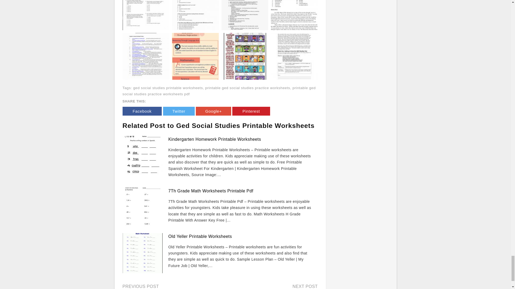 The height and width of the screenshot is (289, 515). What do you see at coordinates (248, 88) in the screenshot?
I see `printable ged social studies practice worksheets` at bounding box center [248, 88].